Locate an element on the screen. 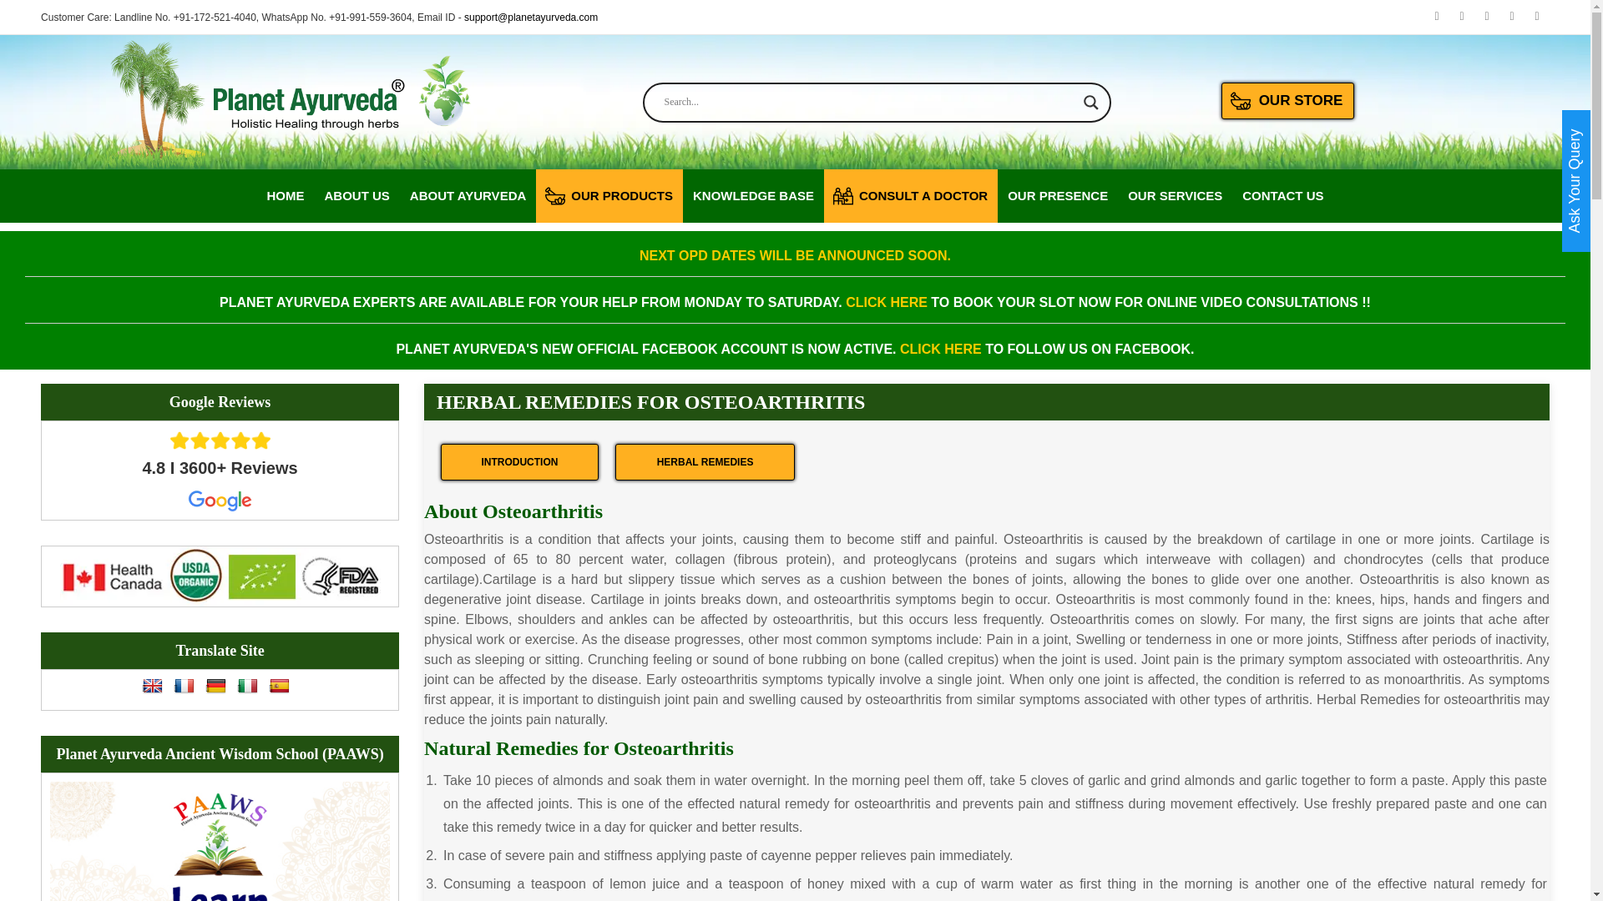  pinterest is located at coordinates (1536, 17).